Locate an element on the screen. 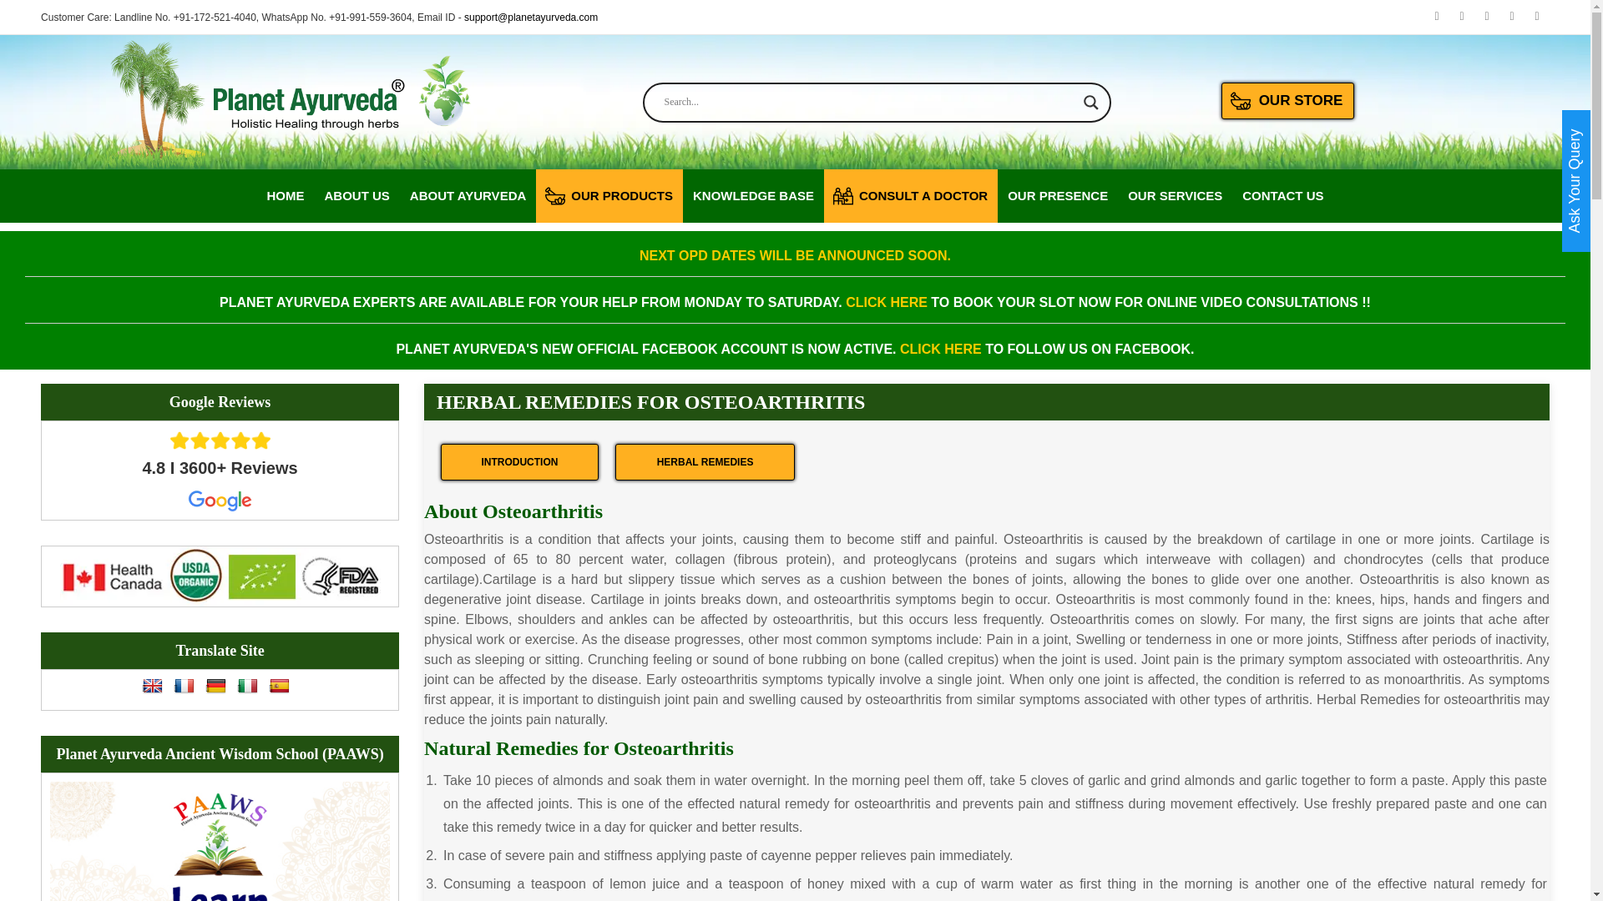  pinterest is located at coordinates (1536, 17).